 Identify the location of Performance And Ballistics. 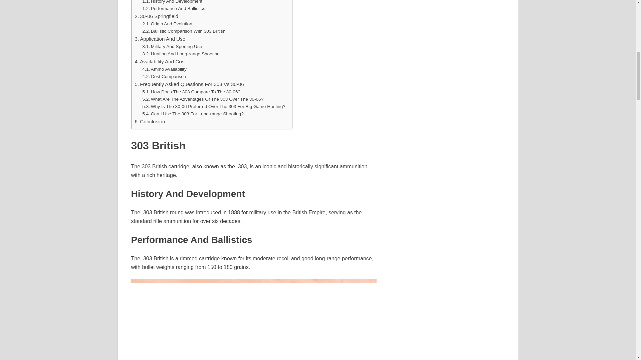
(174, 9).